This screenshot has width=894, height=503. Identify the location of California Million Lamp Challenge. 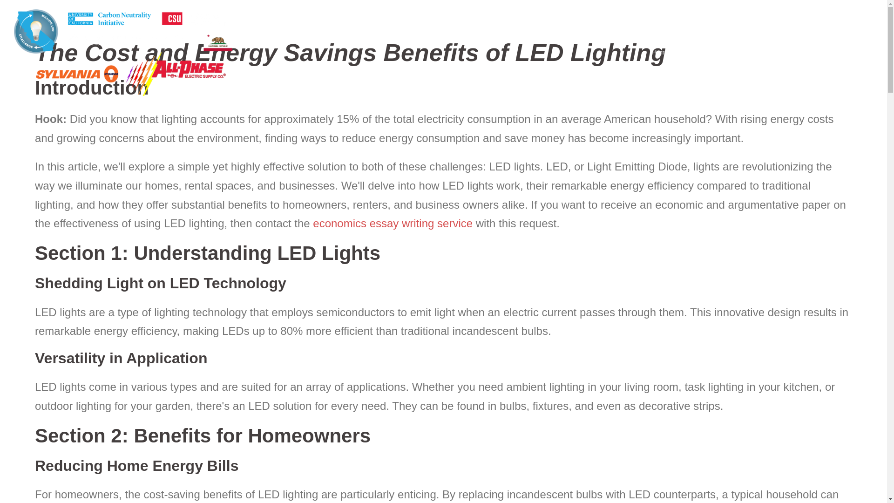
(123, 52).